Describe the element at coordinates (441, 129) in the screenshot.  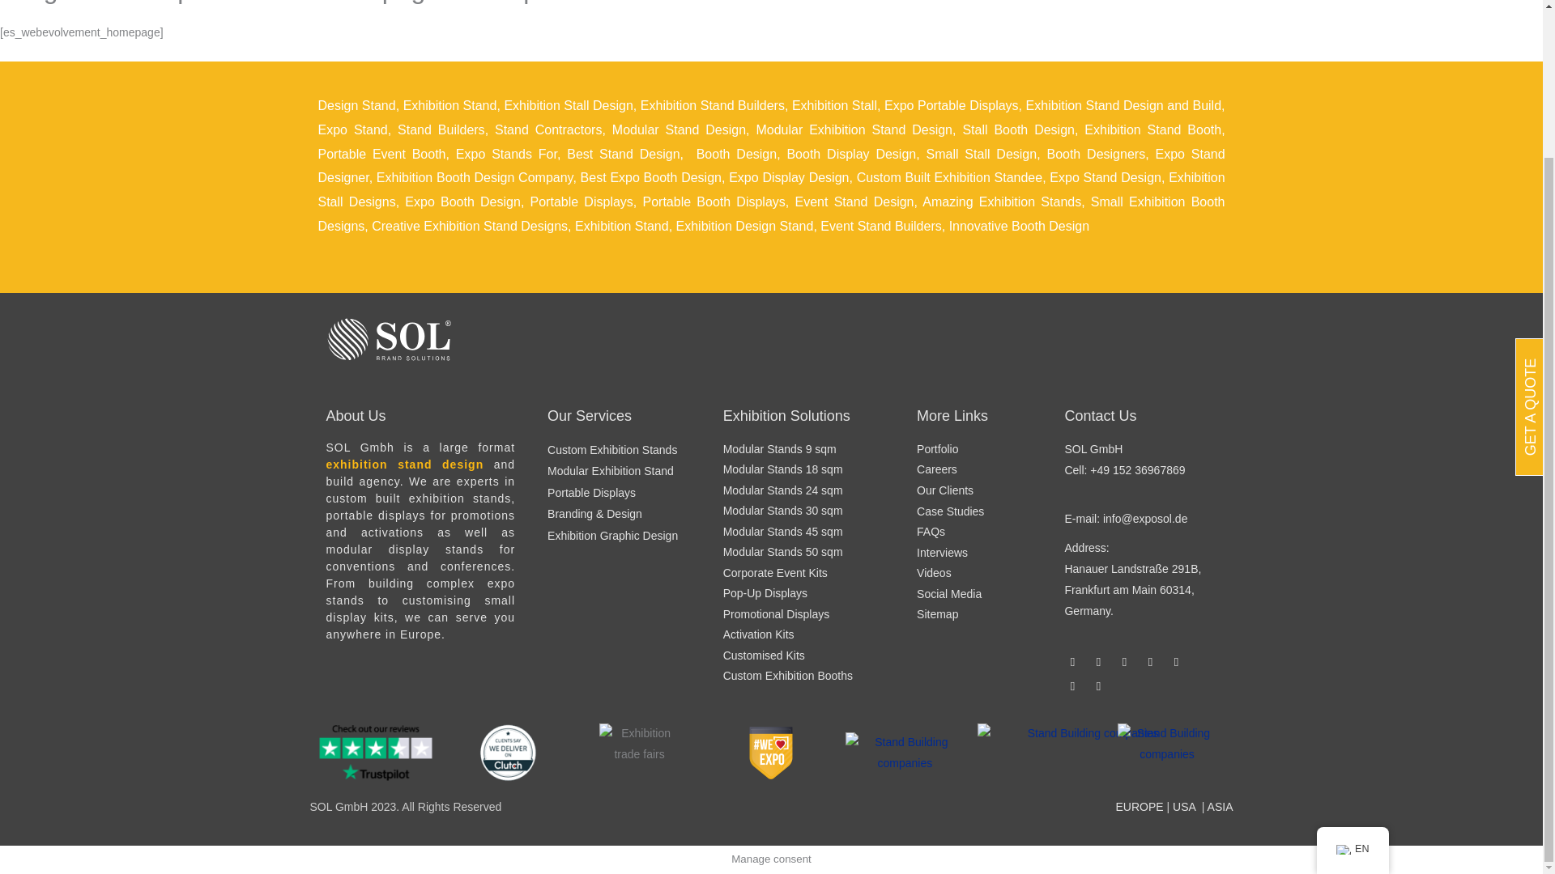
I see `Stand Builders` at that location.